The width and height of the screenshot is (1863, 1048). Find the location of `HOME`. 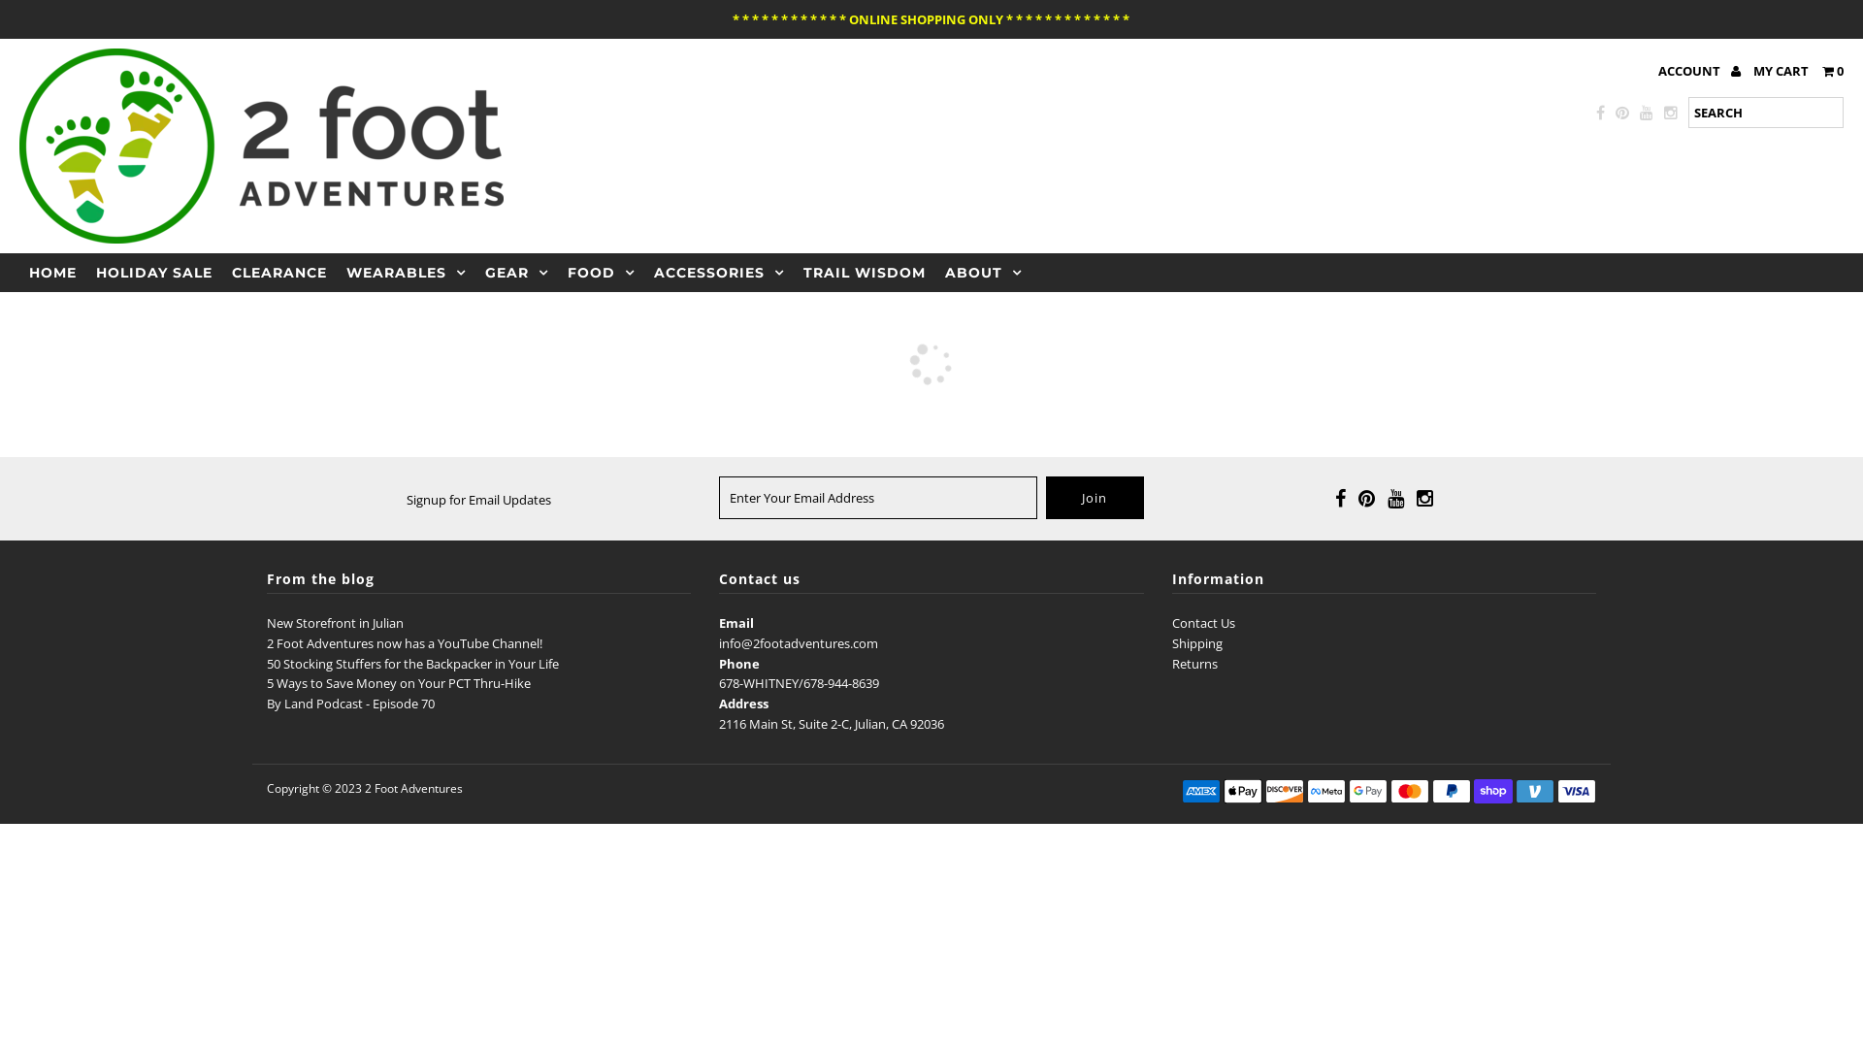

HOME is located at coordinates (52, 273).